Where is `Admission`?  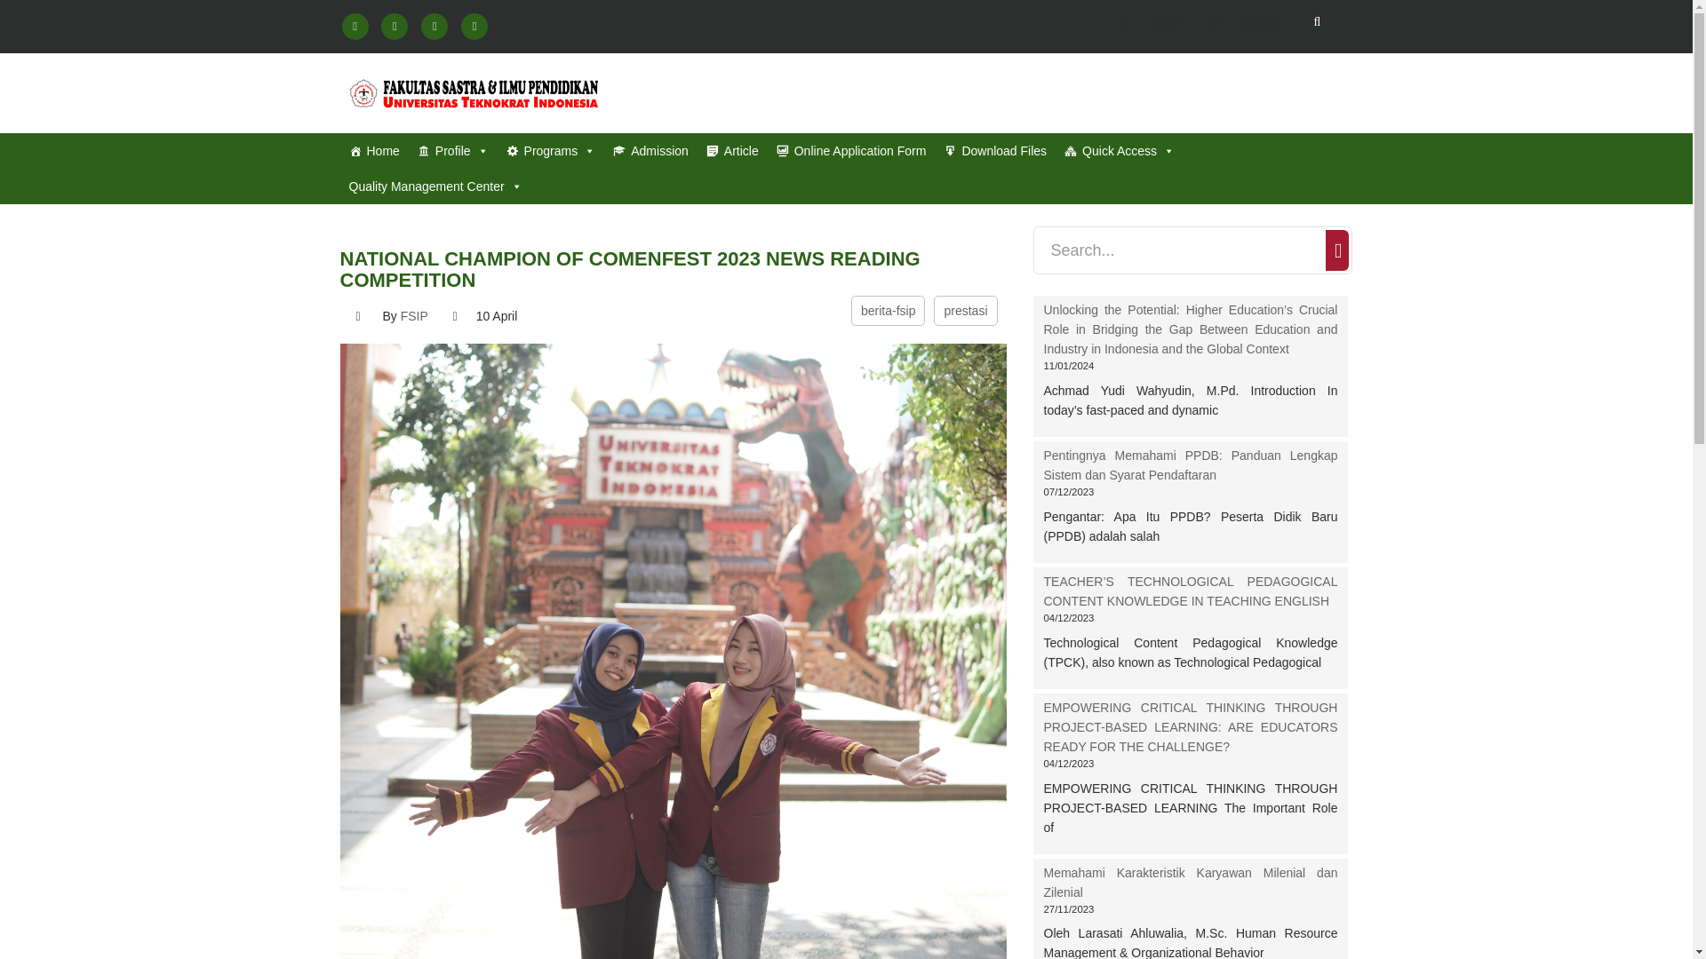
Admission is located at coordinates (650, 151).